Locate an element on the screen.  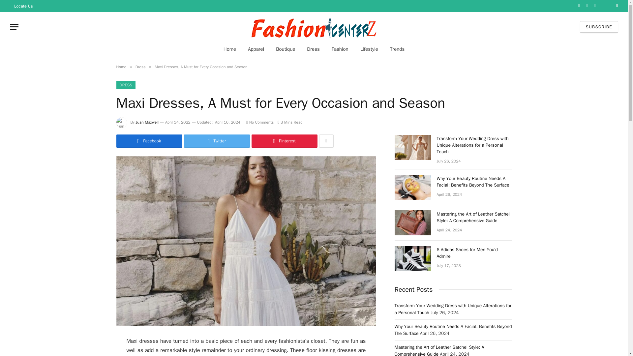
Fashion is located at coordinates (340, 49).